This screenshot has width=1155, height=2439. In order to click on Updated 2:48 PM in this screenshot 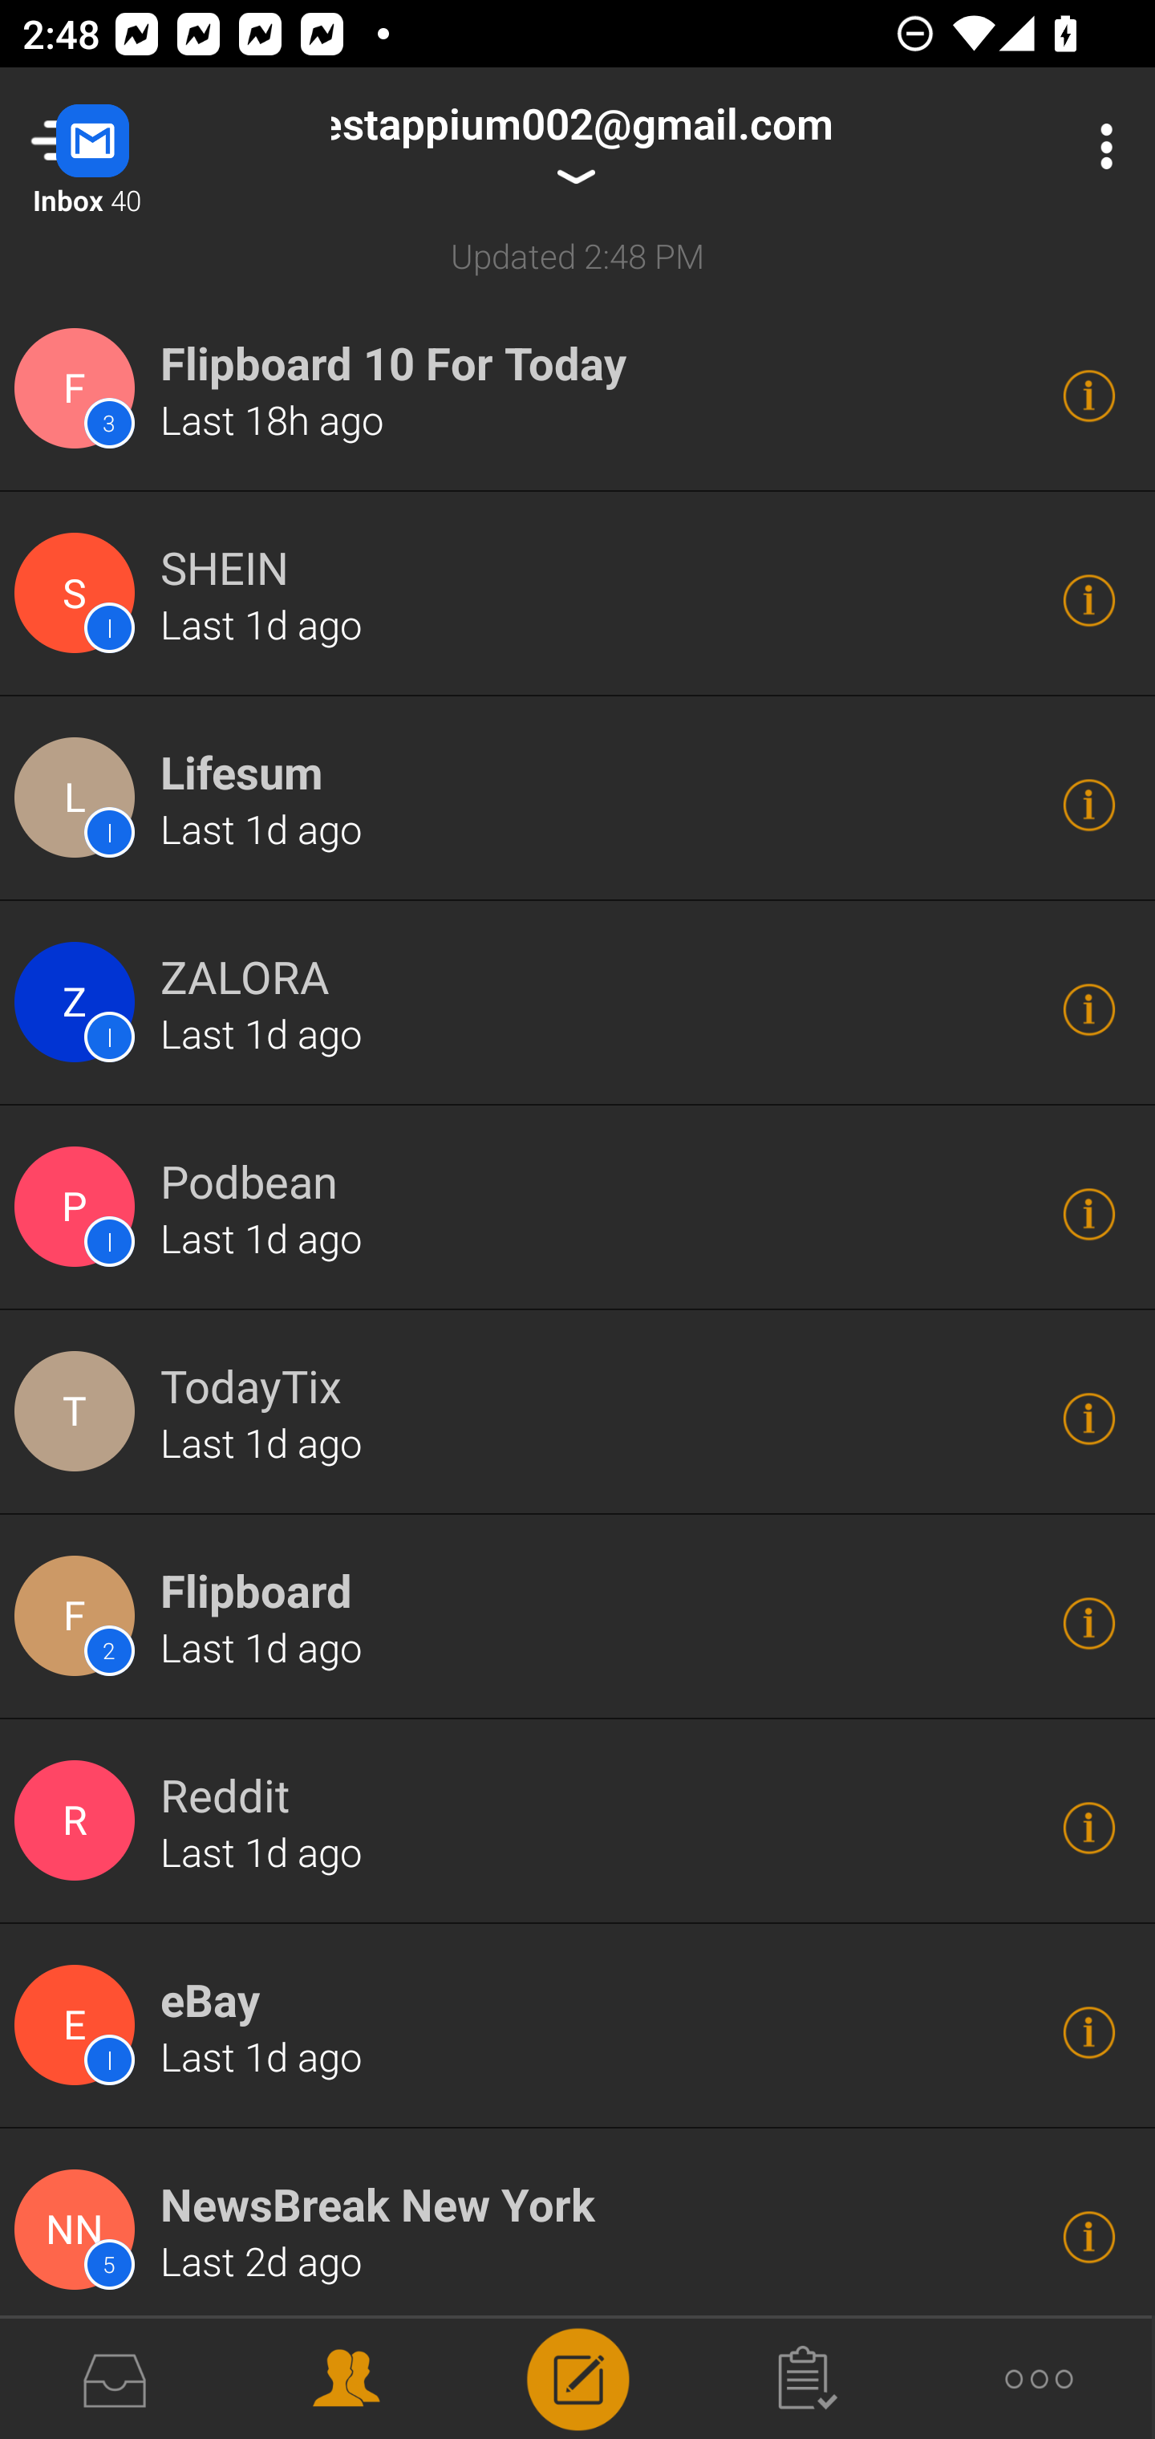, I will do `click(577, 255)`.